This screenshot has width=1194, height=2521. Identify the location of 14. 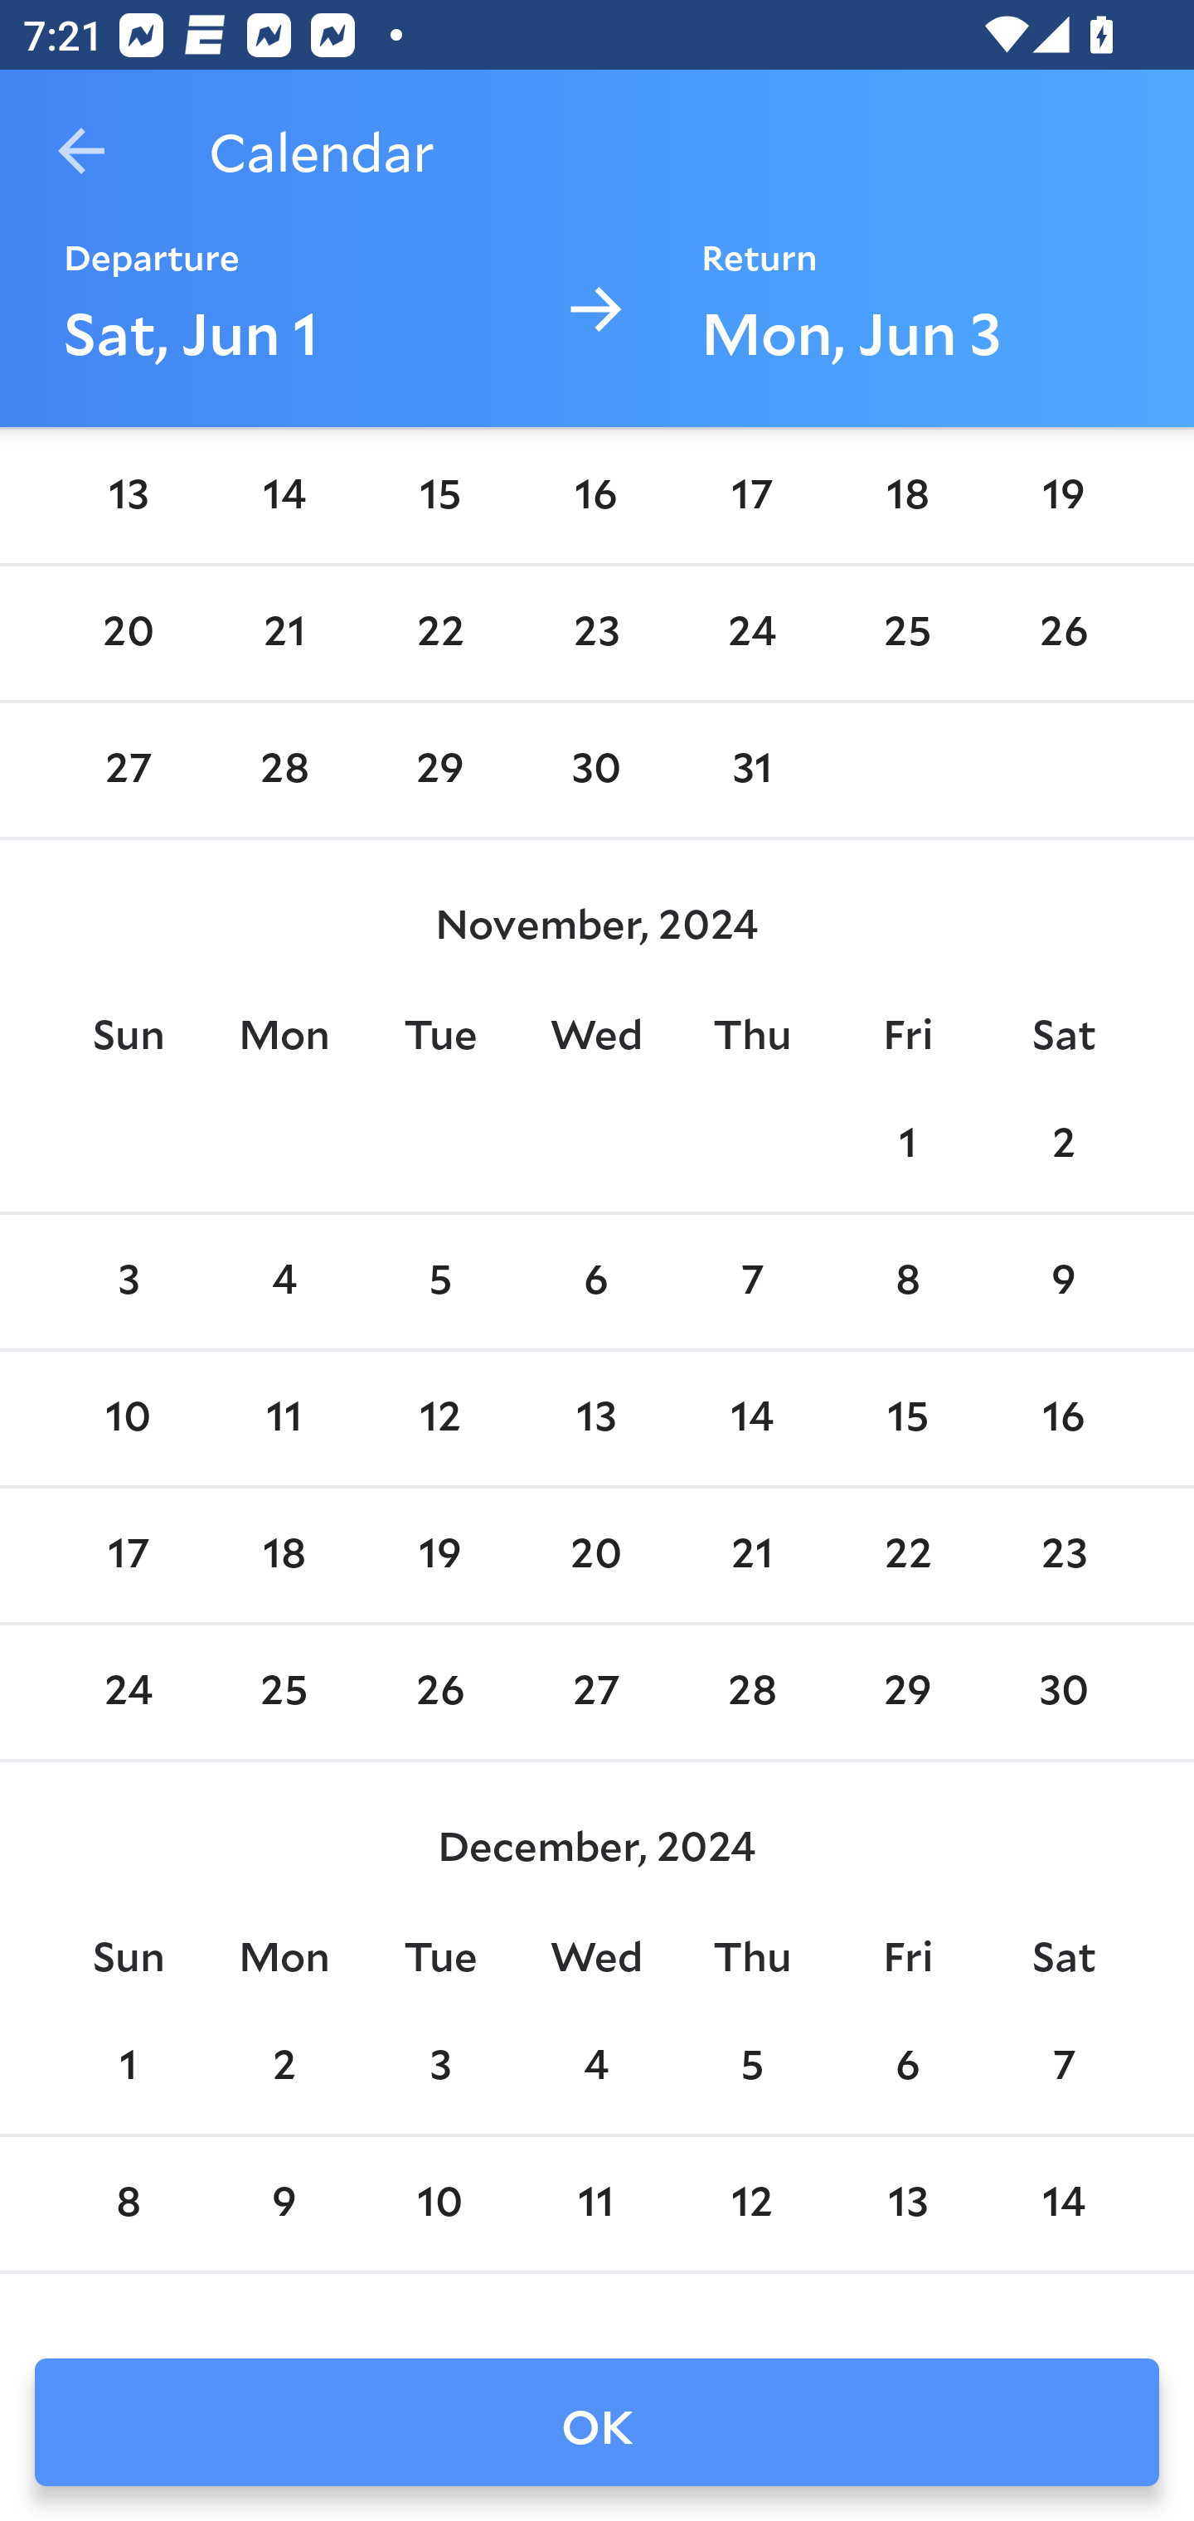
(751, 1419).